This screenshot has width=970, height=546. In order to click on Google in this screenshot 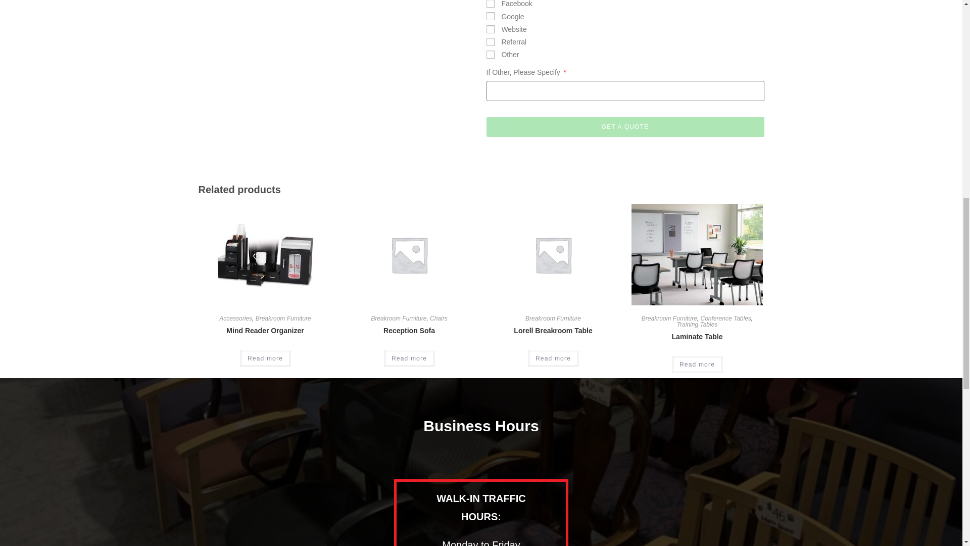, I will do `click(490, 16)`.